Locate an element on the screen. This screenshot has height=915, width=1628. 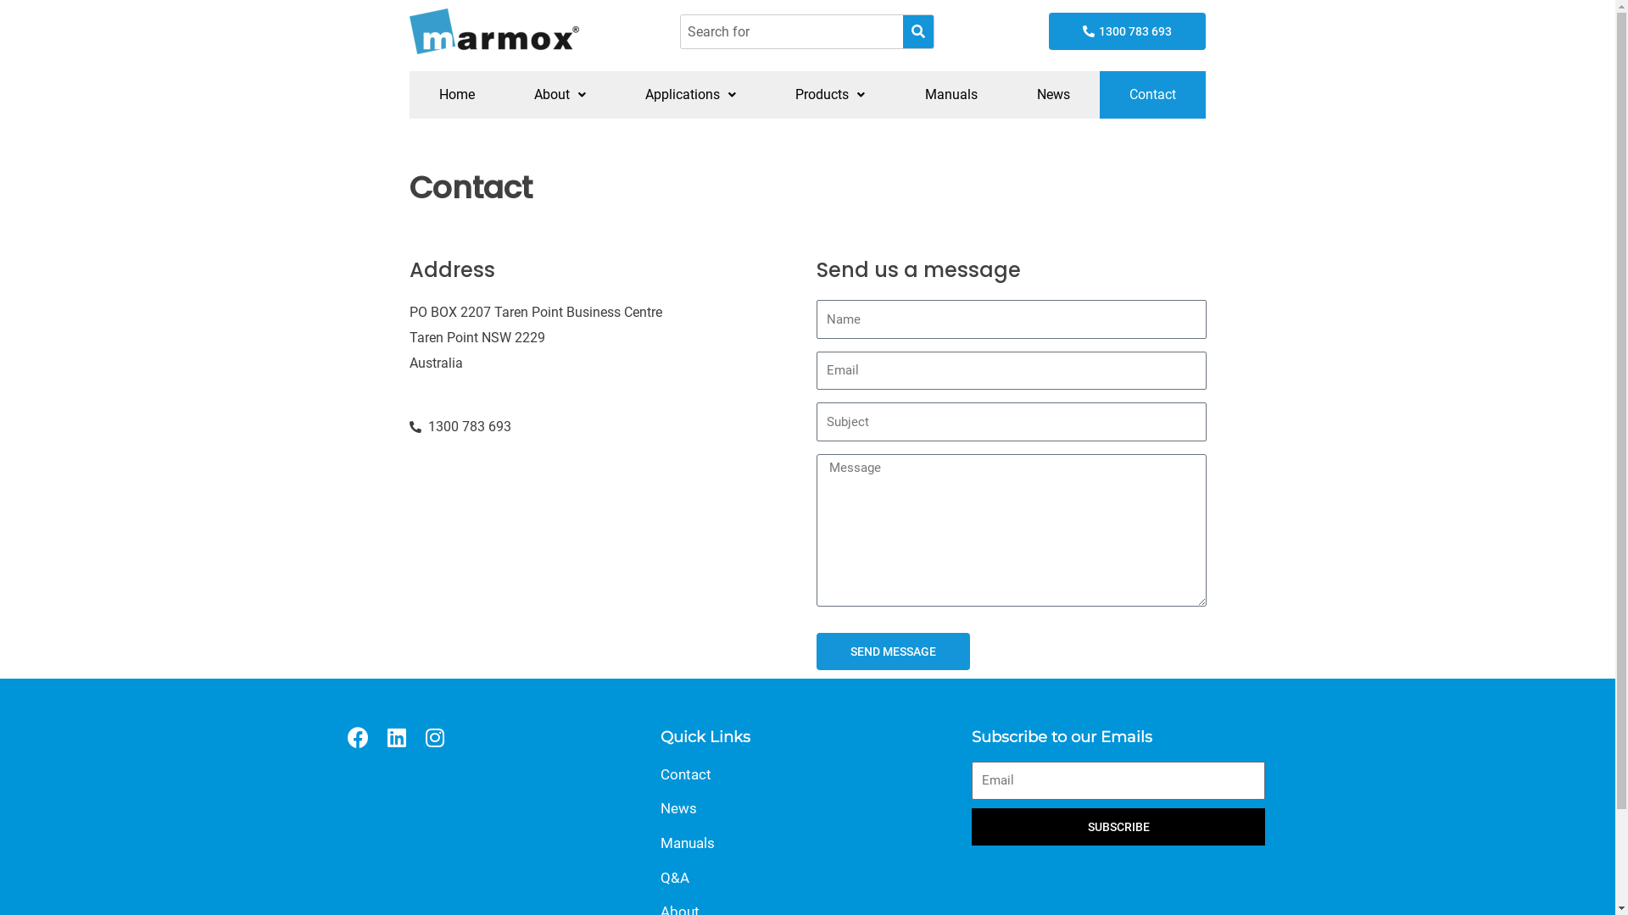
News is located at coordinates (1053, 95).